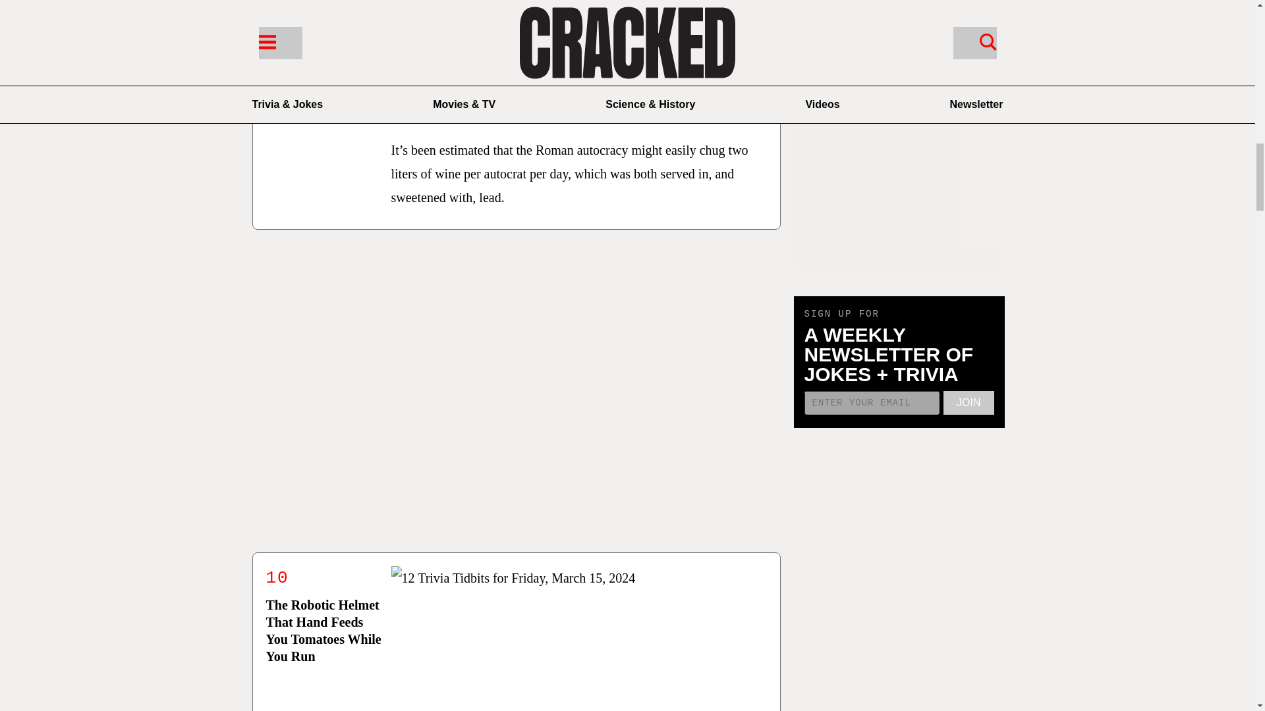  Describe the element at coordinates (578, 101) in the screenshot. I see `Source` at that location.